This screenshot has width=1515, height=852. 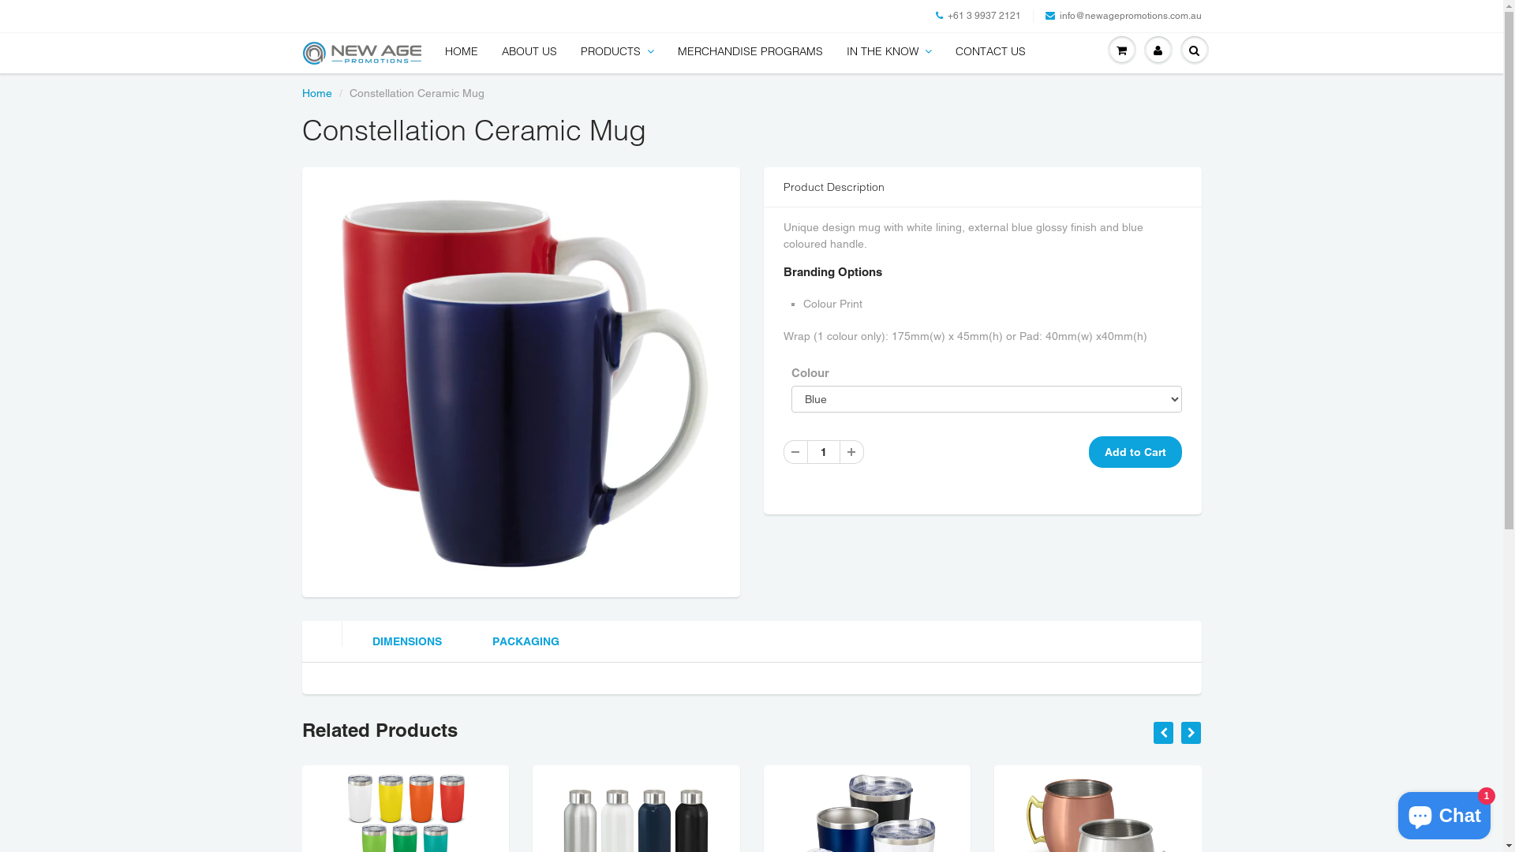 I want to click on Home, so click(x=316, y=93).